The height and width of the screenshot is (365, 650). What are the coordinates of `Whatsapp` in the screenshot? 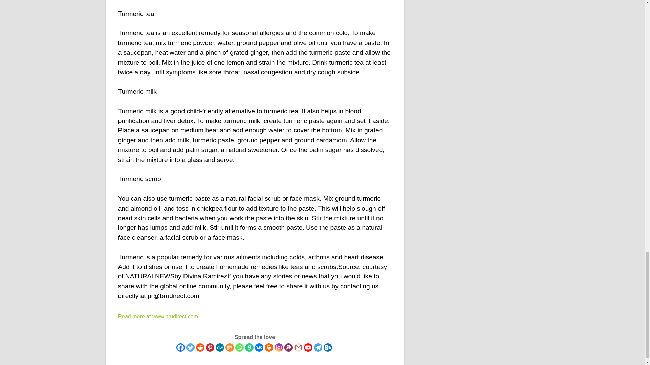 It's located at (239, 347).